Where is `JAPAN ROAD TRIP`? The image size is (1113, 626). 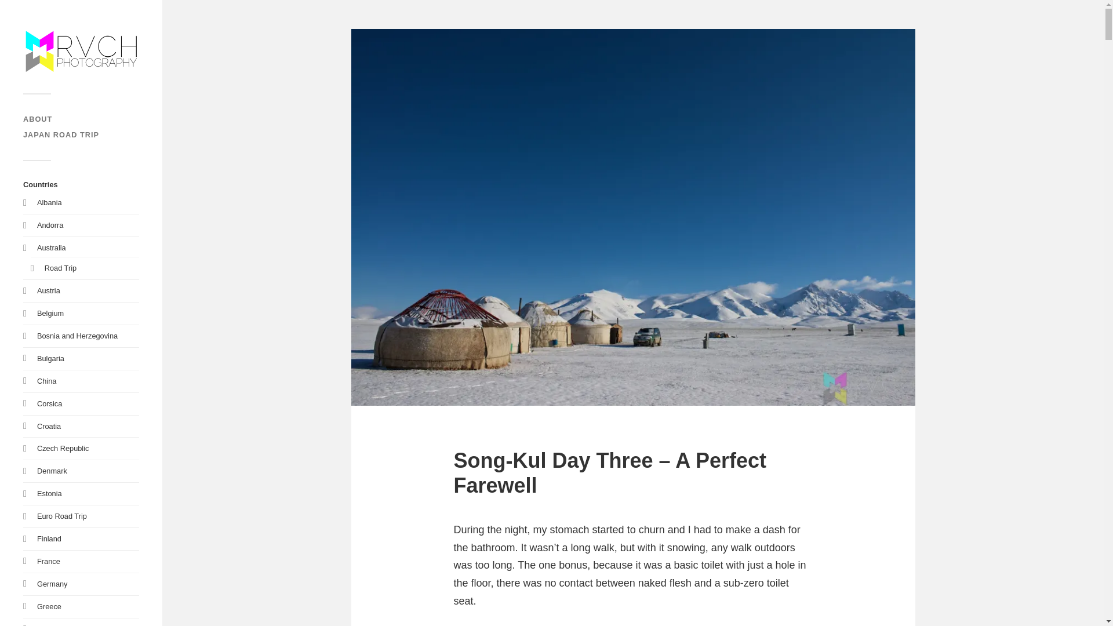 JAPAN ROAD TRIP is located at coordinates (61, 134).